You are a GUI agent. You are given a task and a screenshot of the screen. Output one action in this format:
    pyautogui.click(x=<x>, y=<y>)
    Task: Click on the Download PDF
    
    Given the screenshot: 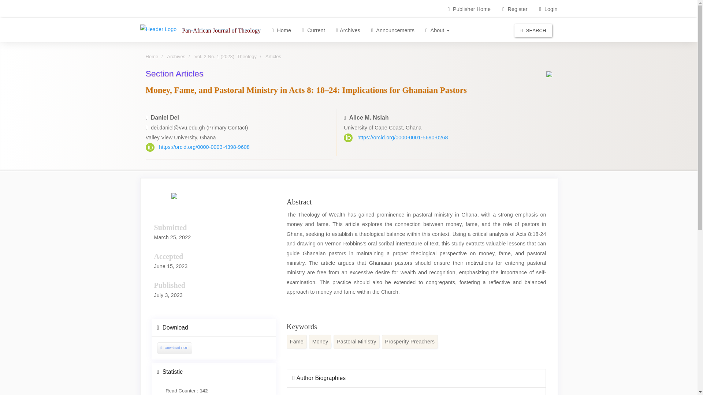 What is the action you would take?
    pyautogui.click(x=174, y=348)
    